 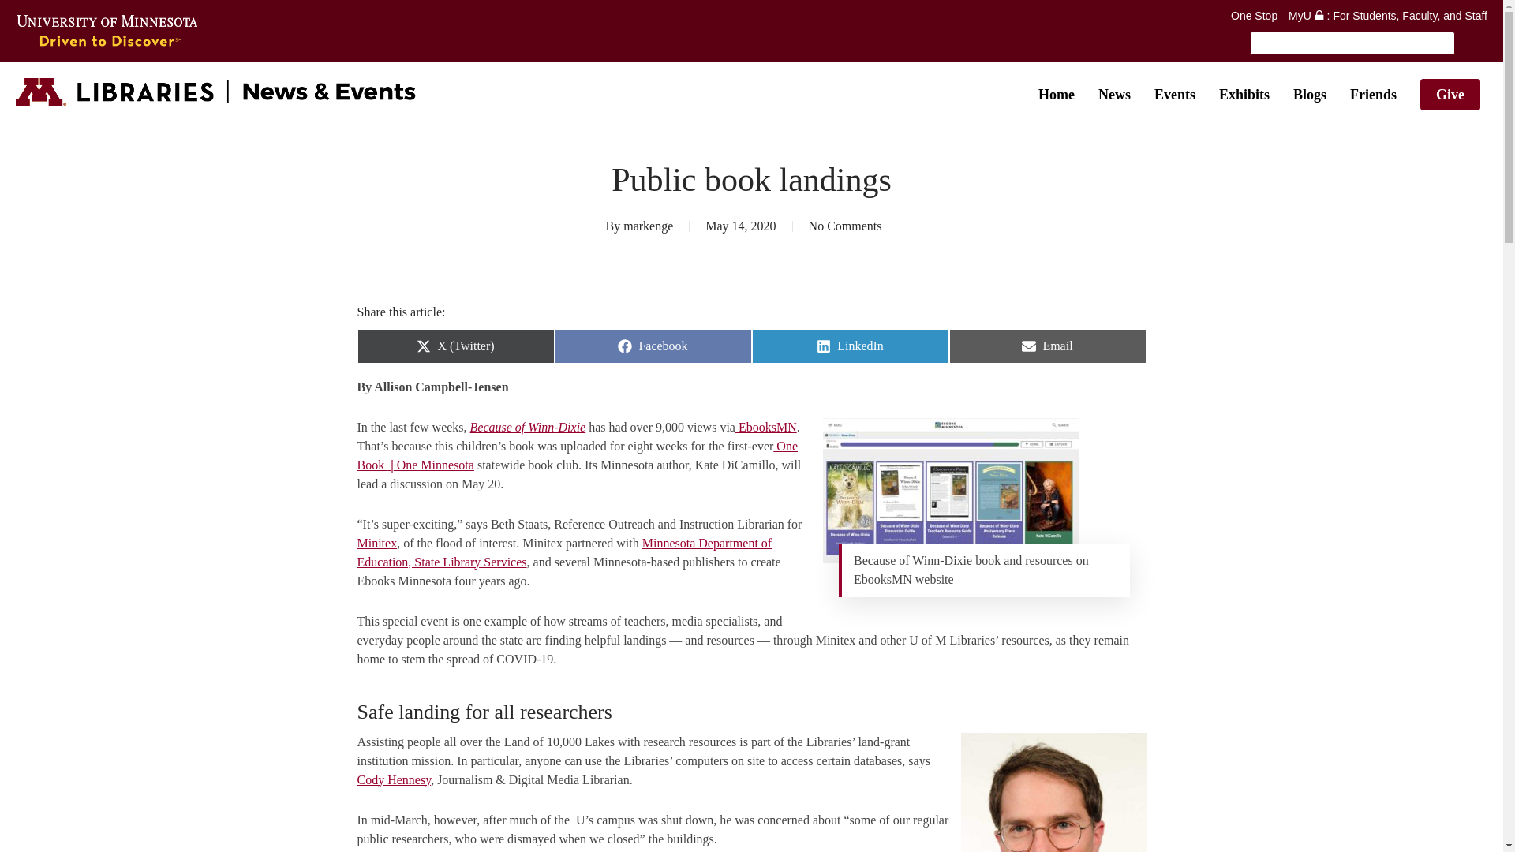 I want to click on Blogs, so click(x=1310, y=95).